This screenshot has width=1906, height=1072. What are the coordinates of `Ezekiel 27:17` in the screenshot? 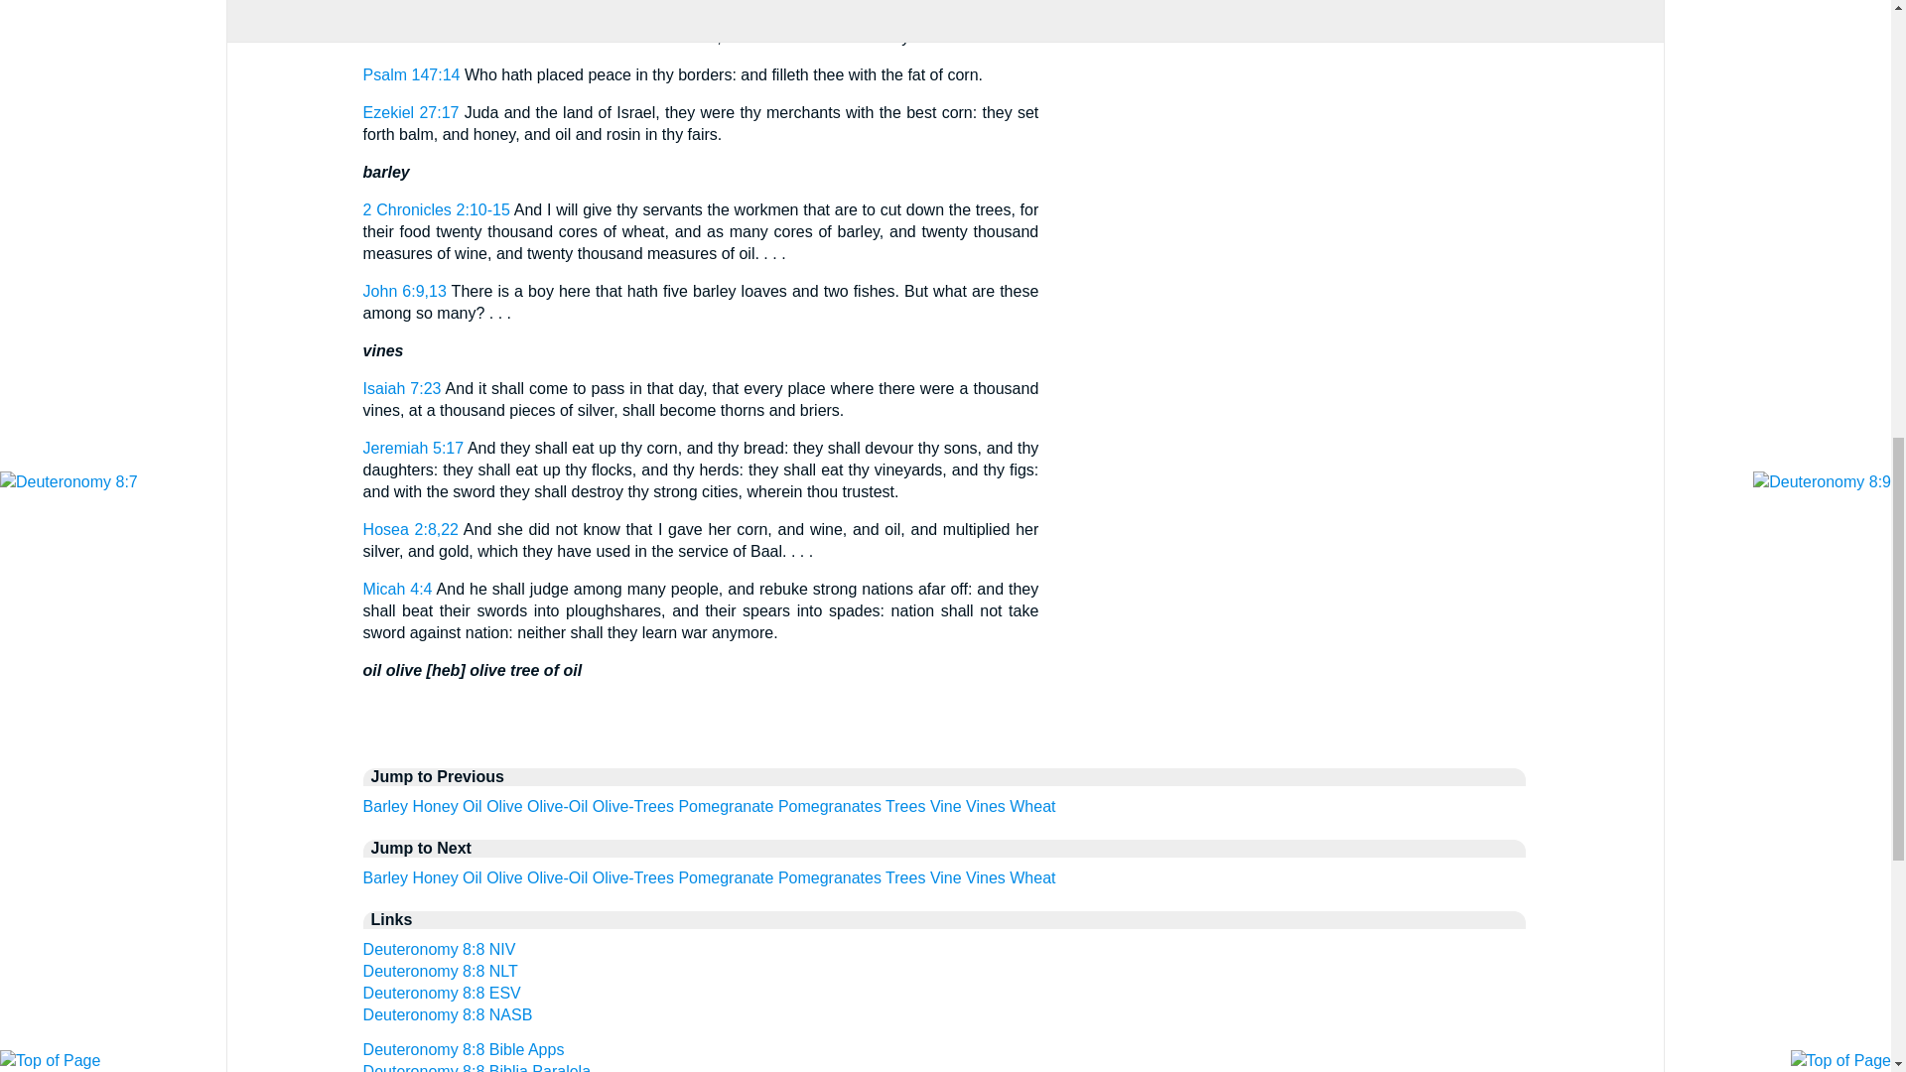 It's located at (411, 112).